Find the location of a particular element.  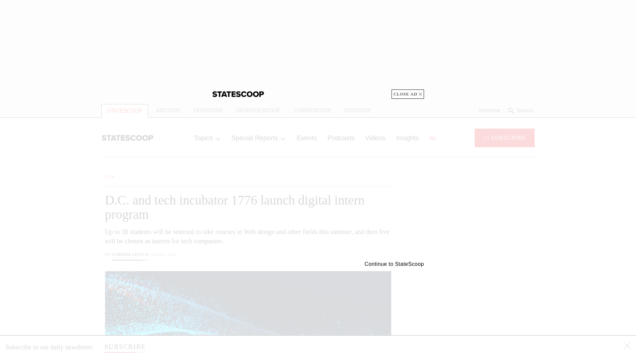

Topics is located at coordinates (207, 138).